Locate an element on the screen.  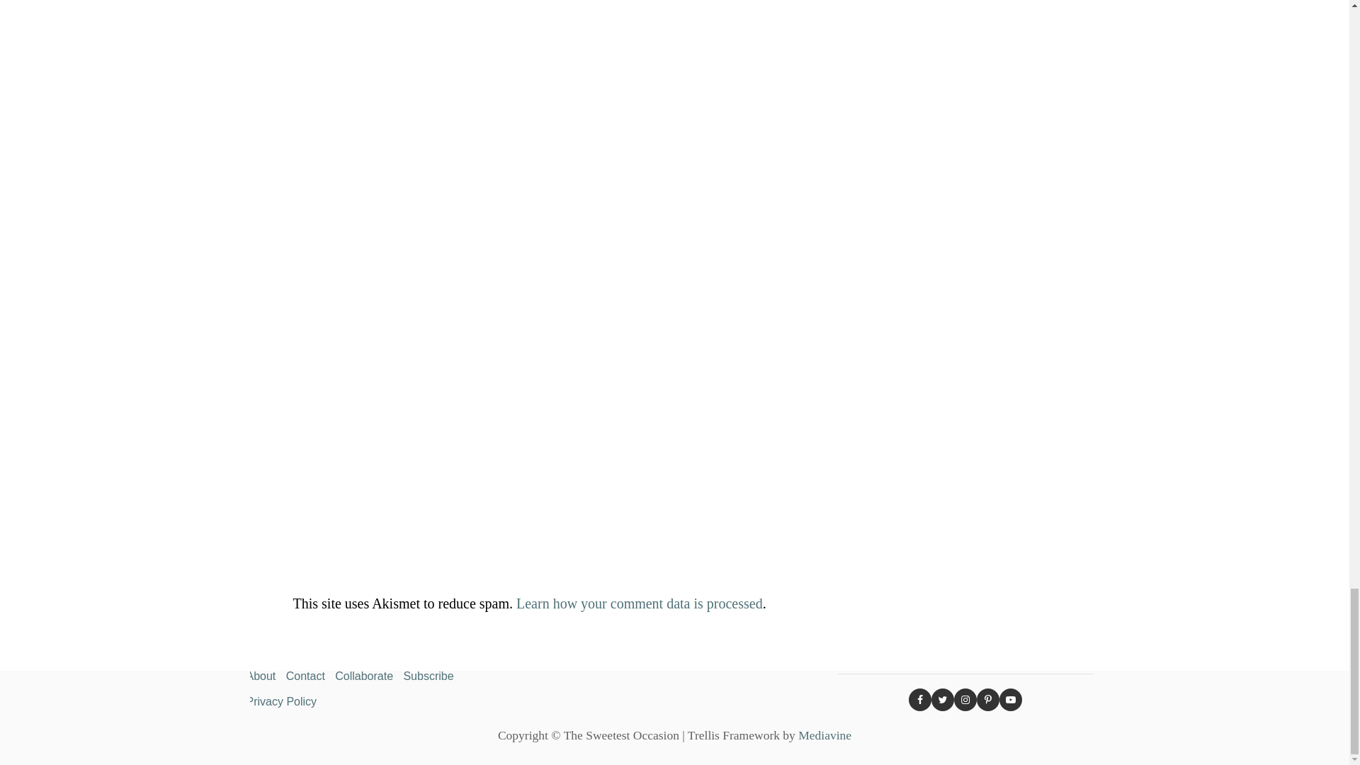
Follow on Facebook is located at coordinates (919, 700).